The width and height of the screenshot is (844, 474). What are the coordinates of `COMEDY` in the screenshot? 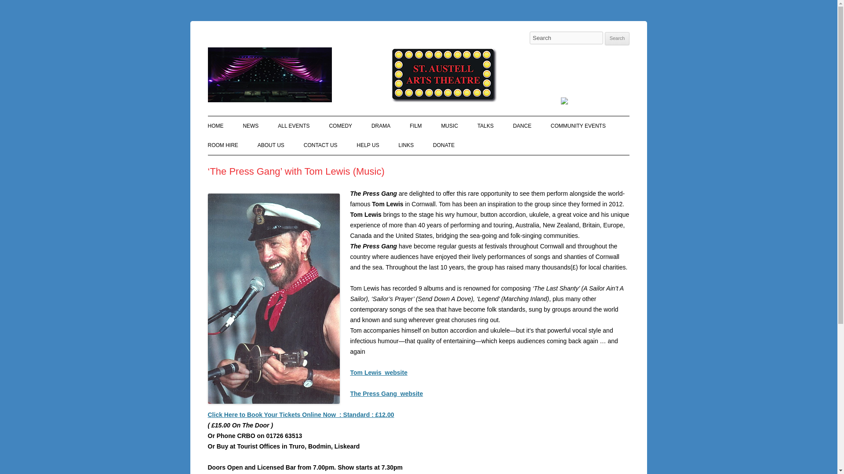 It's located at (340, 126).